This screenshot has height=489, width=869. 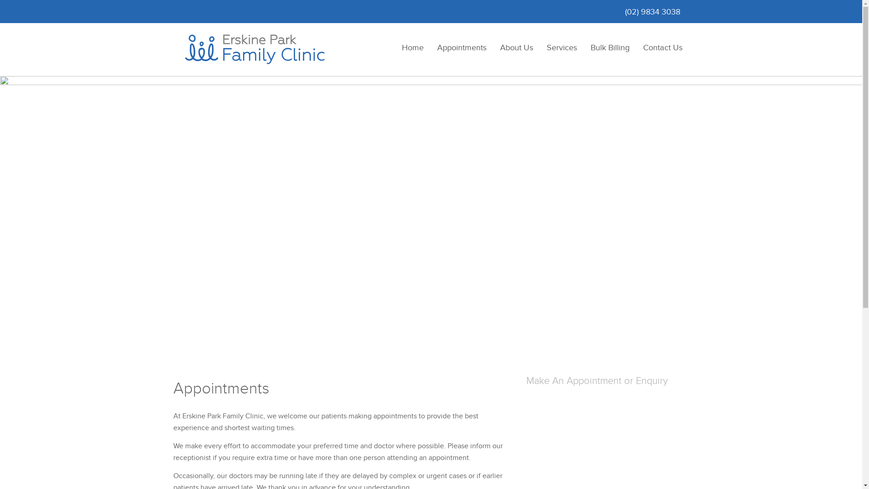 I want to click on Services, so click(x=561, y=48).